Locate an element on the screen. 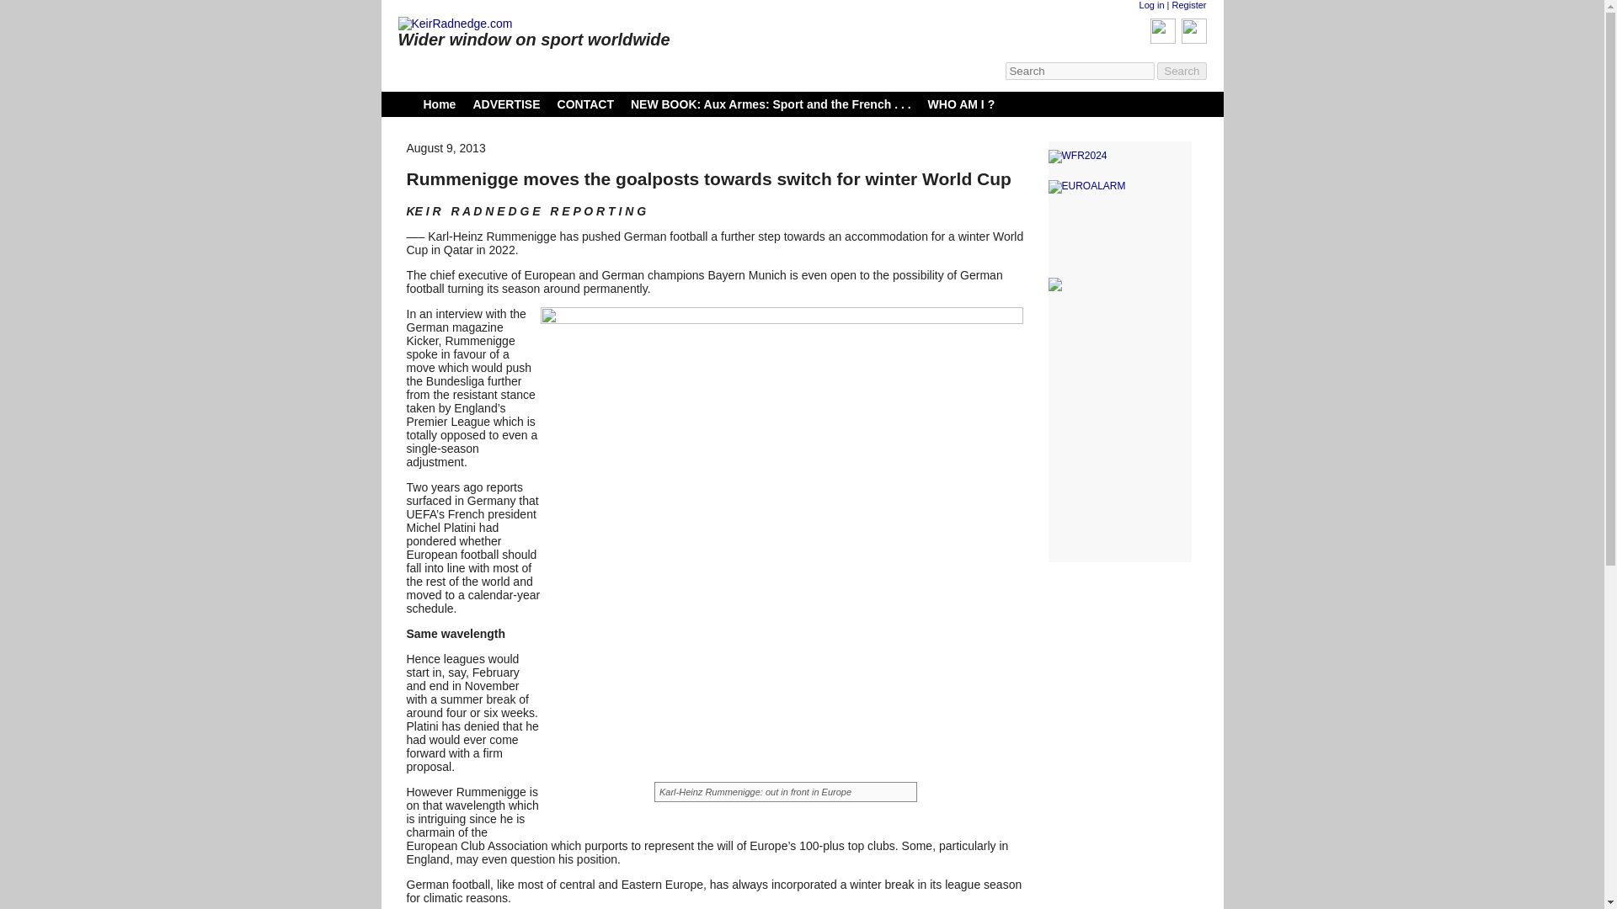 This screenshot has height=909, width=1617. ADVERTISE is located at coordinates (505, 104).